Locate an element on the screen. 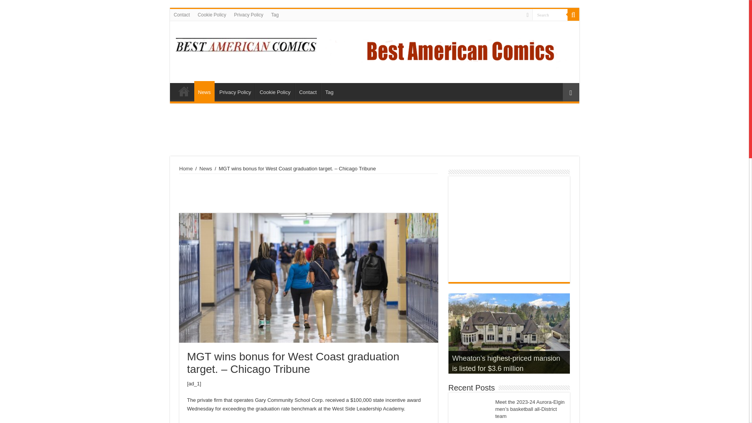 This screenshot has height=423, width=752. Search is located at coordinates (549, 14).